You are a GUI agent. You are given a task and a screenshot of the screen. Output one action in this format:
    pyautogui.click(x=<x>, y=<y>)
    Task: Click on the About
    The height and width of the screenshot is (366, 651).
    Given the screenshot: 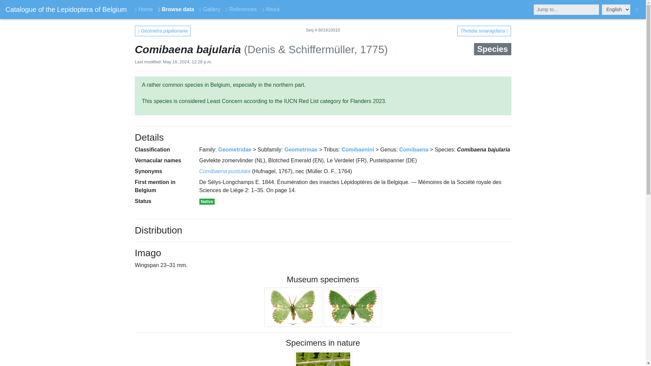 What is the action you would take?
    pyautogui.click(x=271, y=9)
    